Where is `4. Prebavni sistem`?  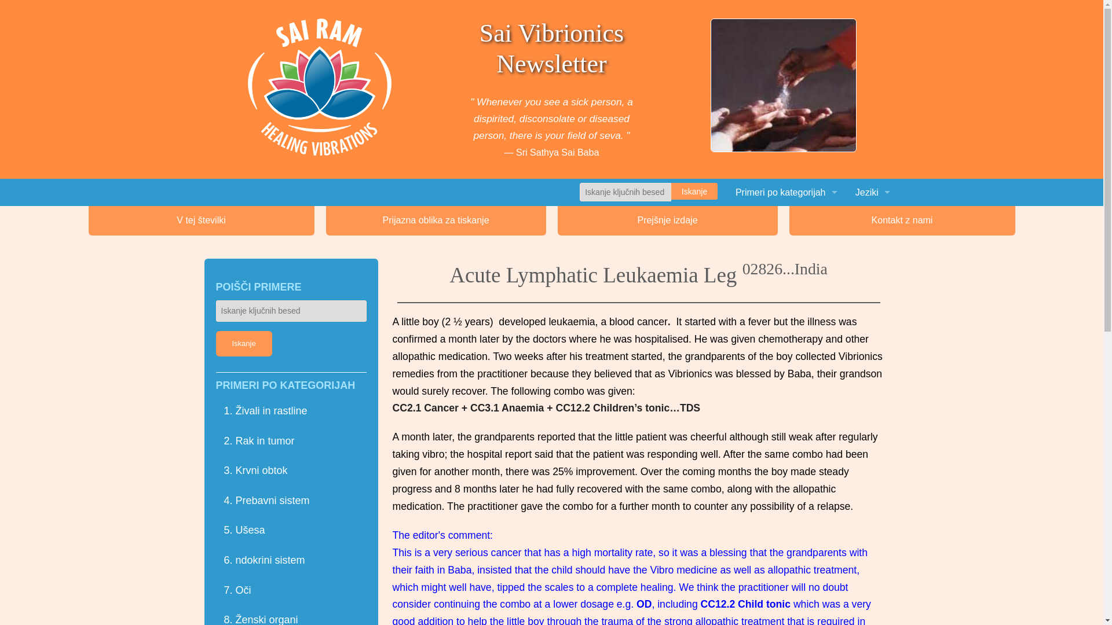 4. Prebavni sistem is located at coordinates (666, 301).